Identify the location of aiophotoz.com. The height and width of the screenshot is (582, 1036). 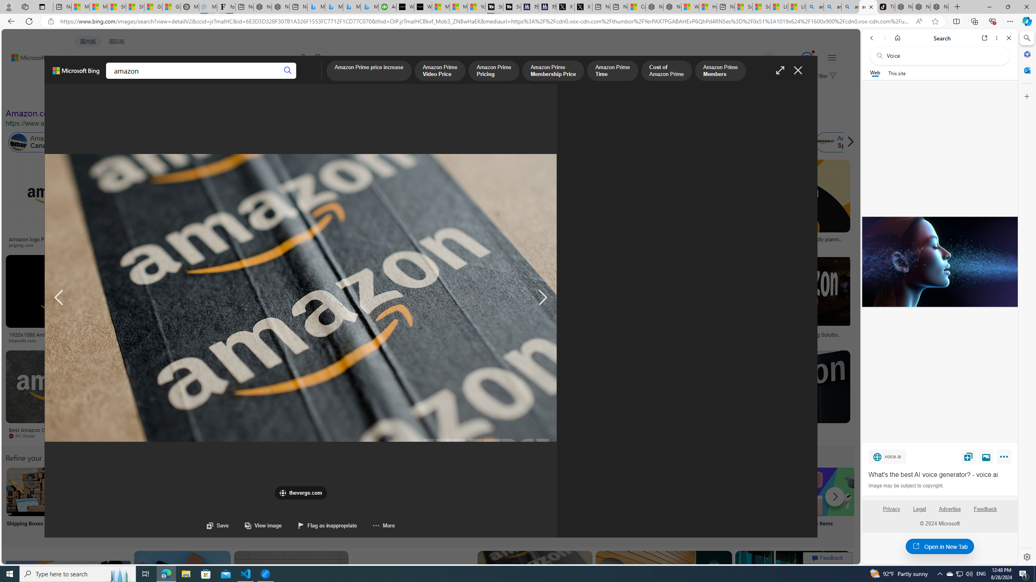
(269, 436).